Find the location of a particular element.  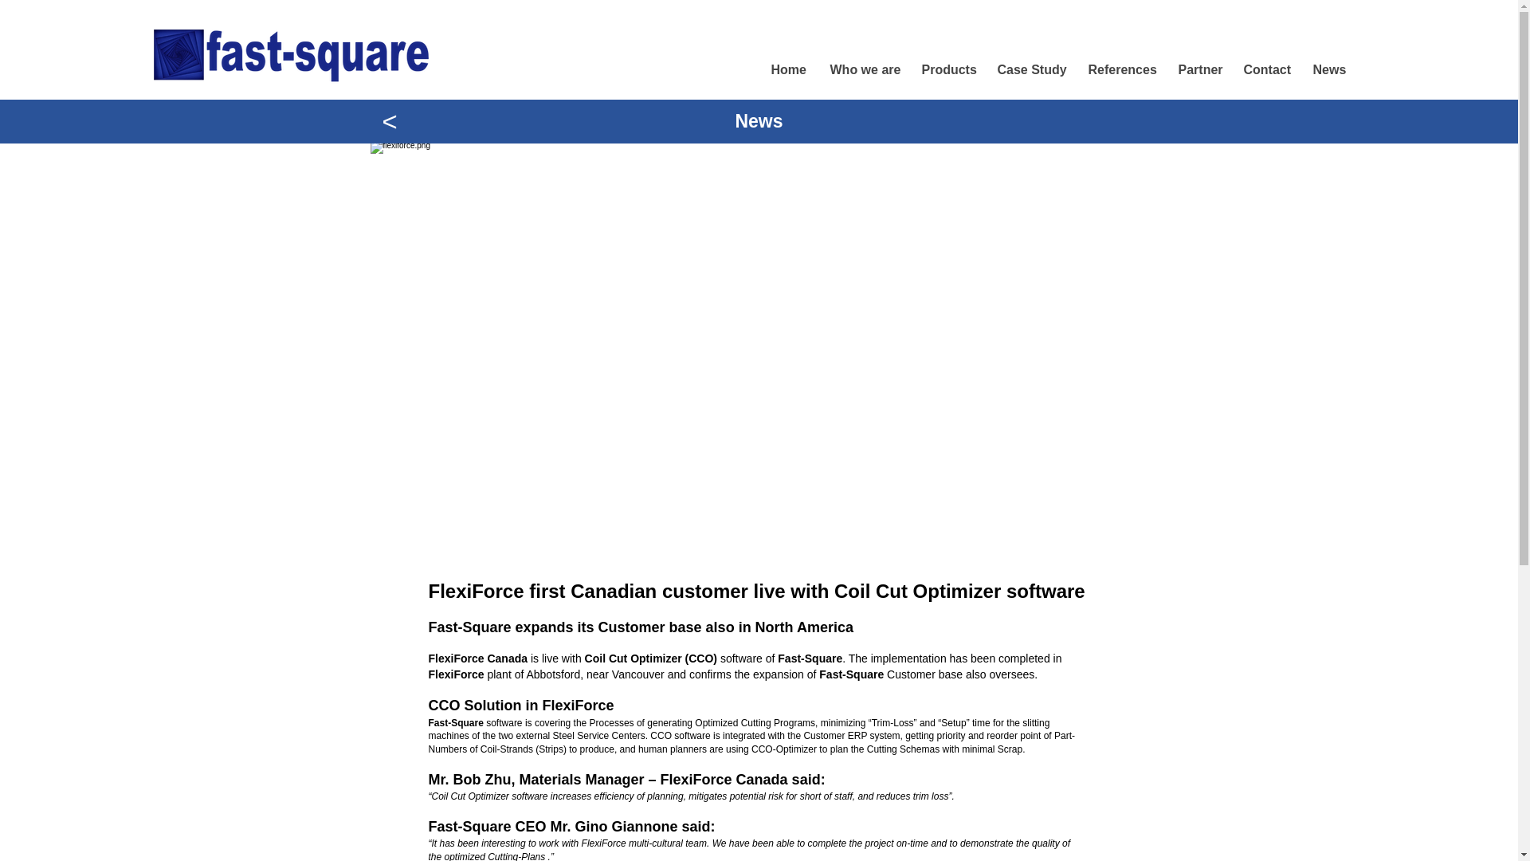

Home is located at coordinates (787, 70).